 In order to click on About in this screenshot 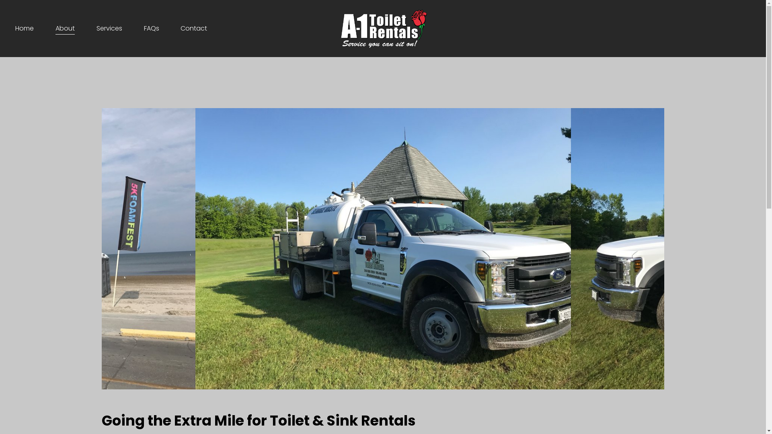, I will do `click(65, 29)`.